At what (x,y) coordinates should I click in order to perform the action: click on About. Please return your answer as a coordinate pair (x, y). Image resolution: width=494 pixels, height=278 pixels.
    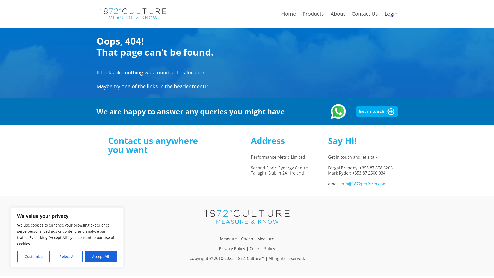
    Looking at the image, I should click on (338, 14).